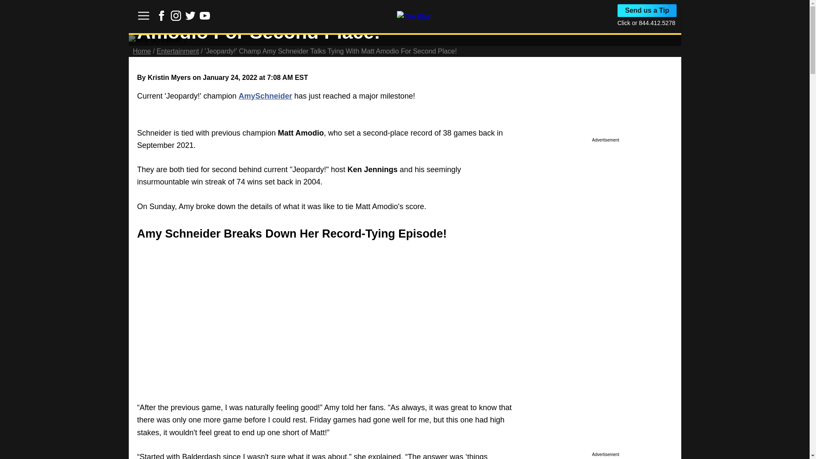 The width and height of the screenshot is (816, 459). What do you see at coordinates (169, 77) in the screenshot?
I see `Kristin Myers` at bounding box center [169, 77].